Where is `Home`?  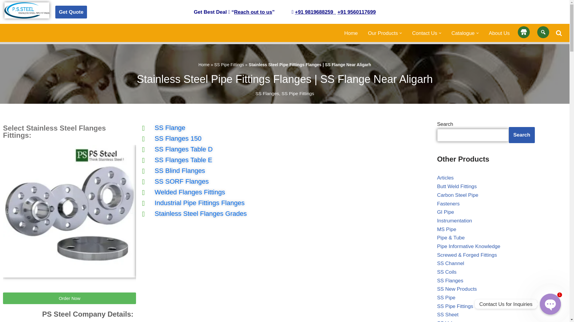
Home is located at coordinates (351, 33).